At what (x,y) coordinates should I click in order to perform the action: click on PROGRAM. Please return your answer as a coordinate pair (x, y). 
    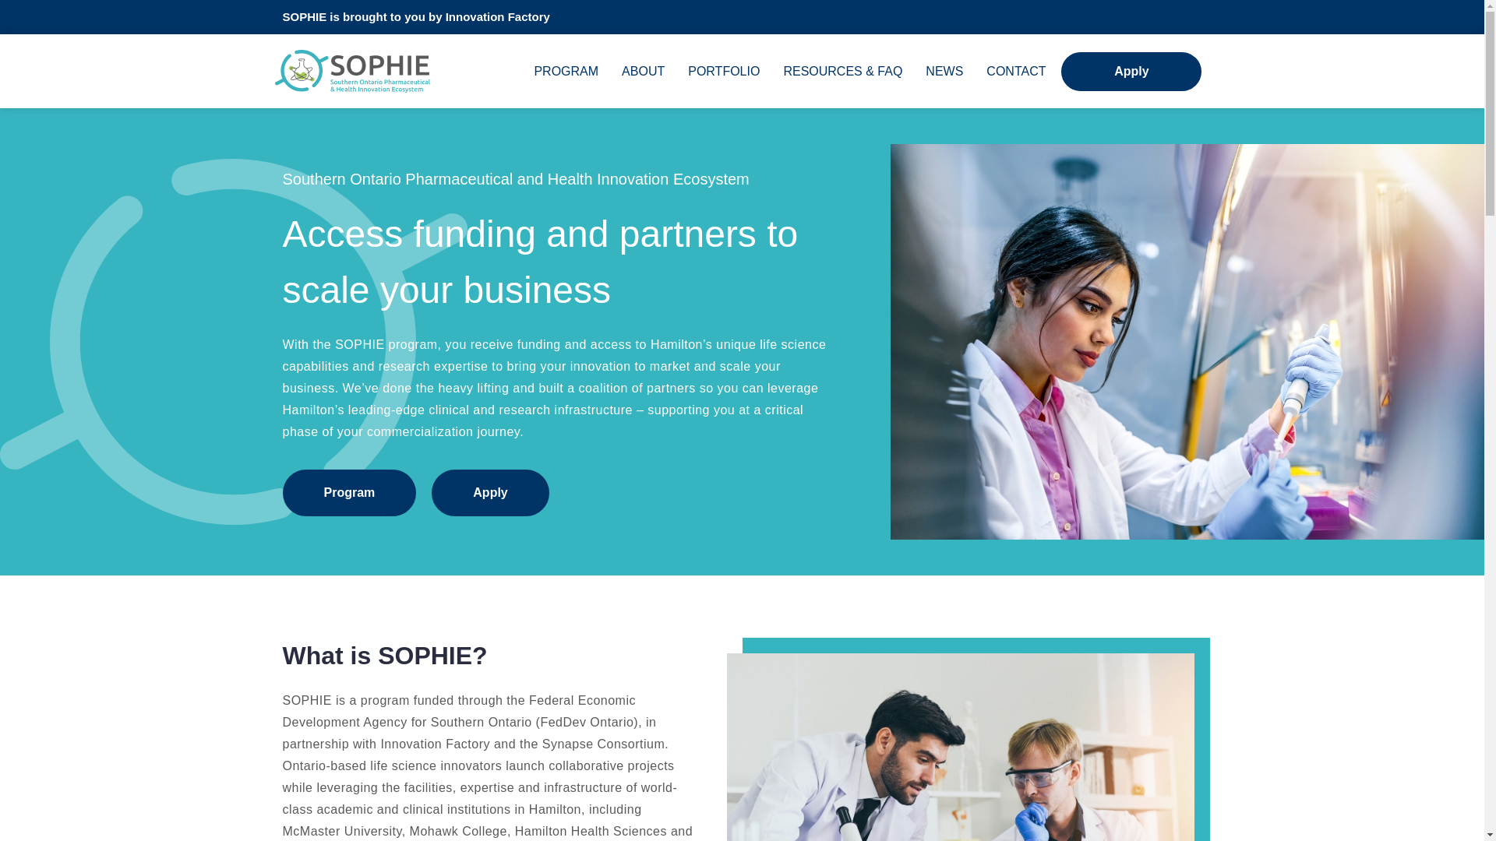
    Looking at the image, I should click on (566, 72).